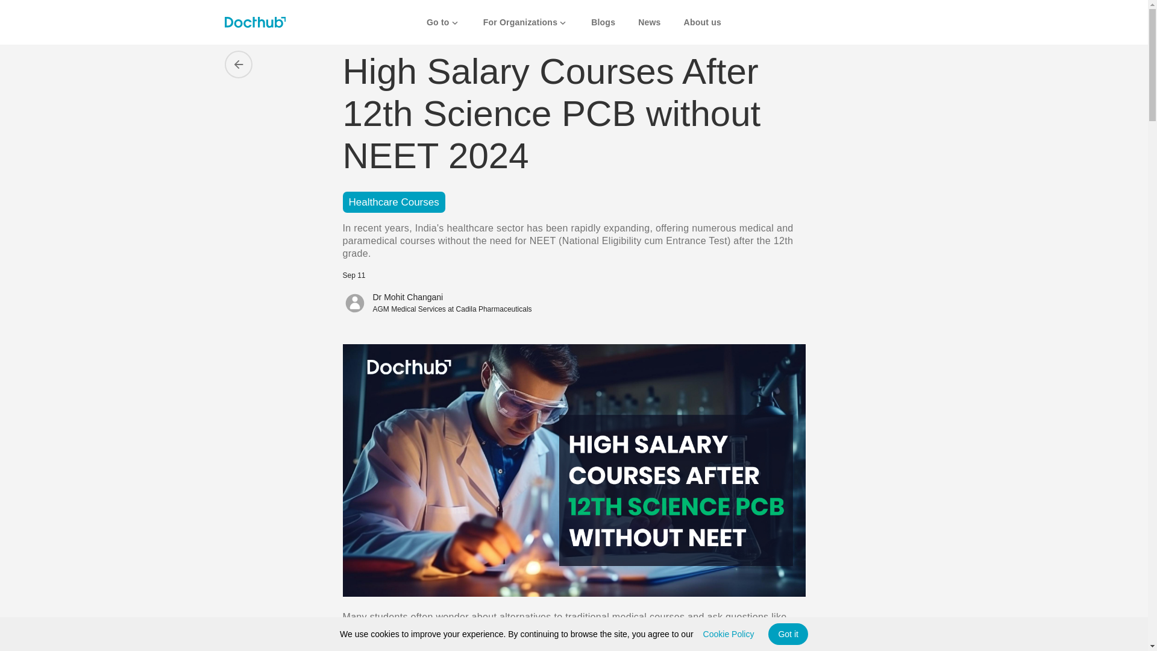 Image resolution: width=1157 pixels, height=651 pixels. What do you see at coordinates (702, 24) in the screenshot?
I see `About us` at bounding box center [702, 24].